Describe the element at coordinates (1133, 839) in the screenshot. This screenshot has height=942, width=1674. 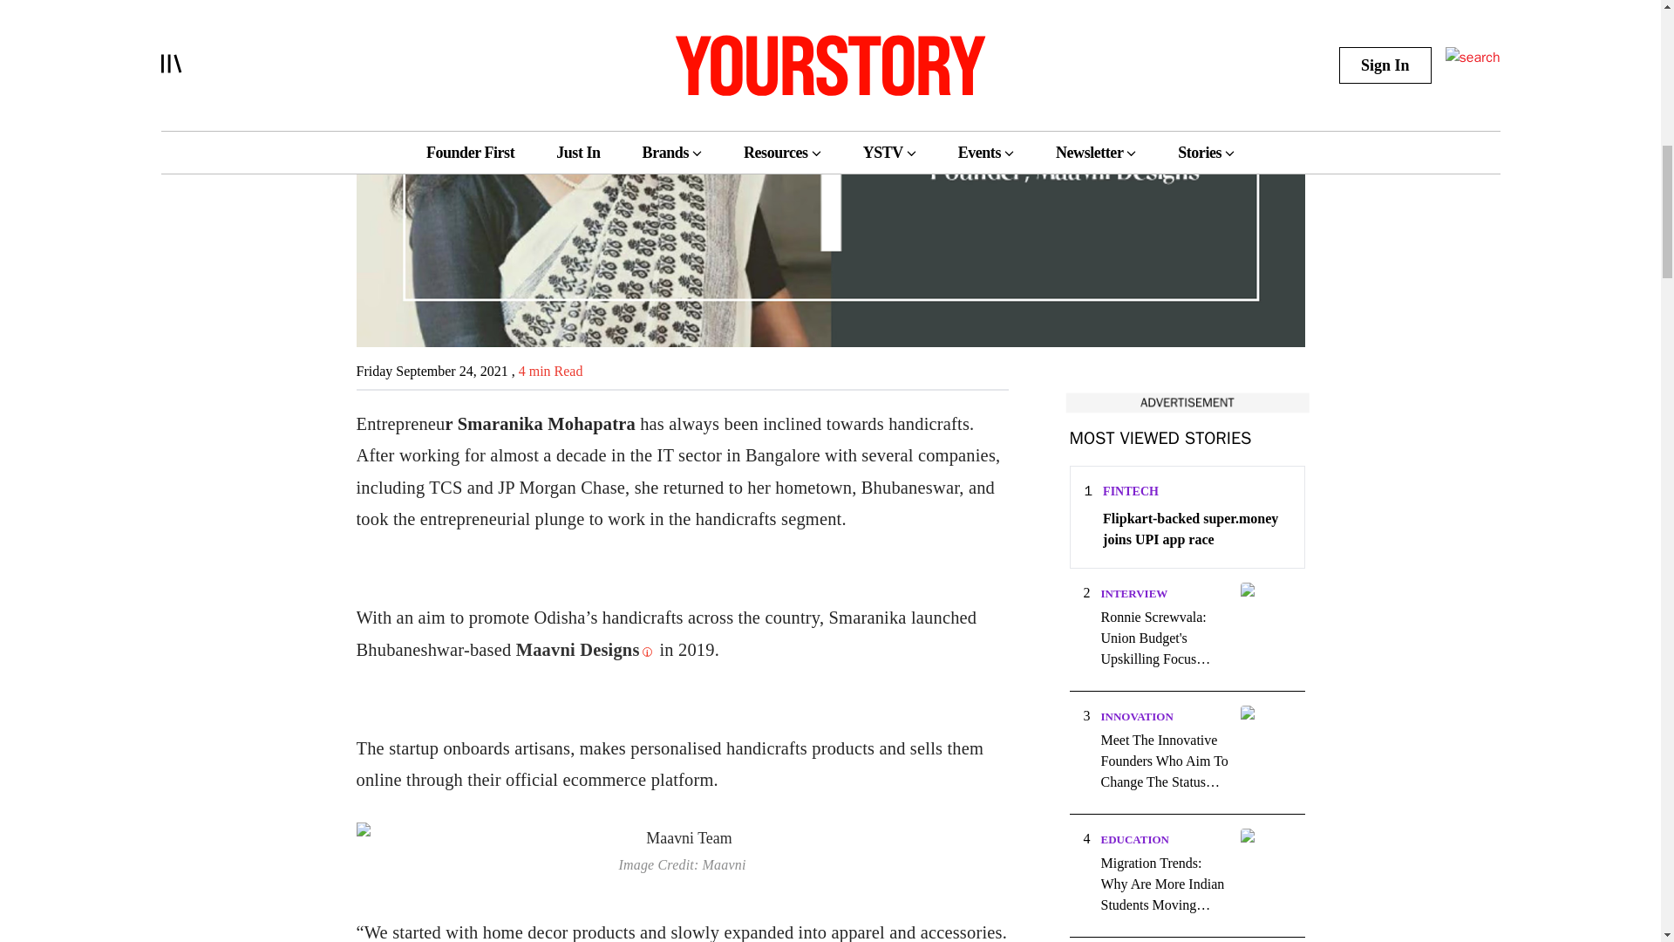
I see `EDUCATION` at that location.